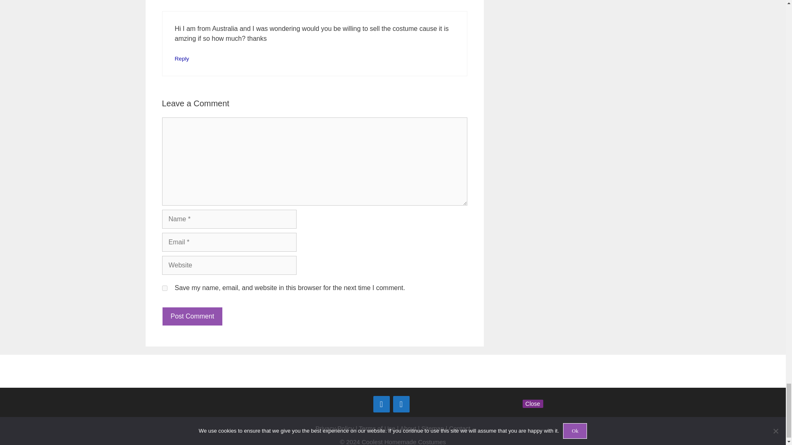  I want to click on Post Comment, so click(192, 316).